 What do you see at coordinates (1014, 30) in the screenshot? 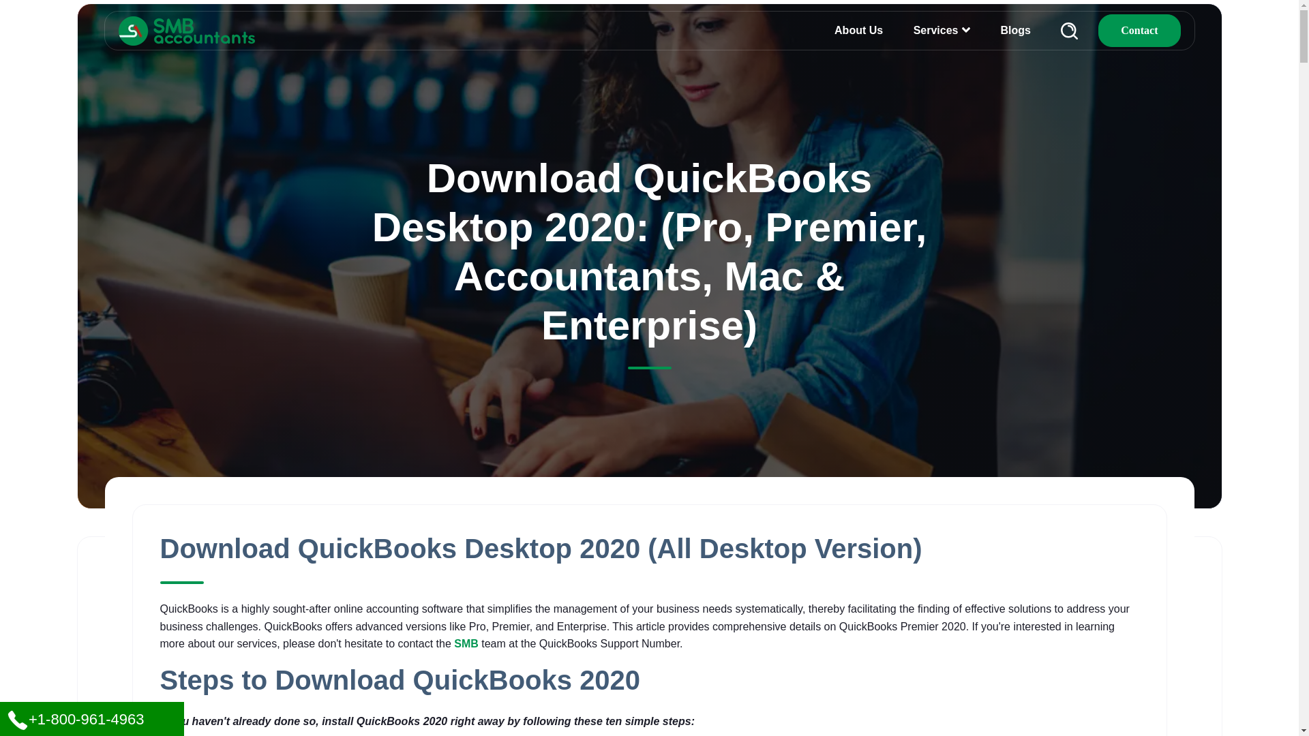
I see `Blogs` at bounding box center [1014, 30].